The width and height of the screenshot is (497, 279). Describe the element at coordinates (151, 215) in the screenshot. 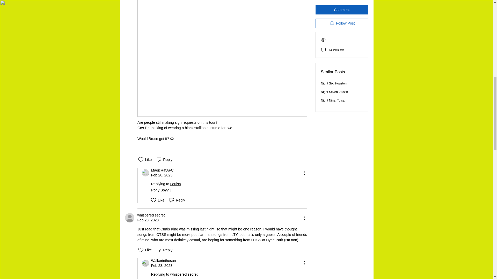

I see `whispered secret` at that location.